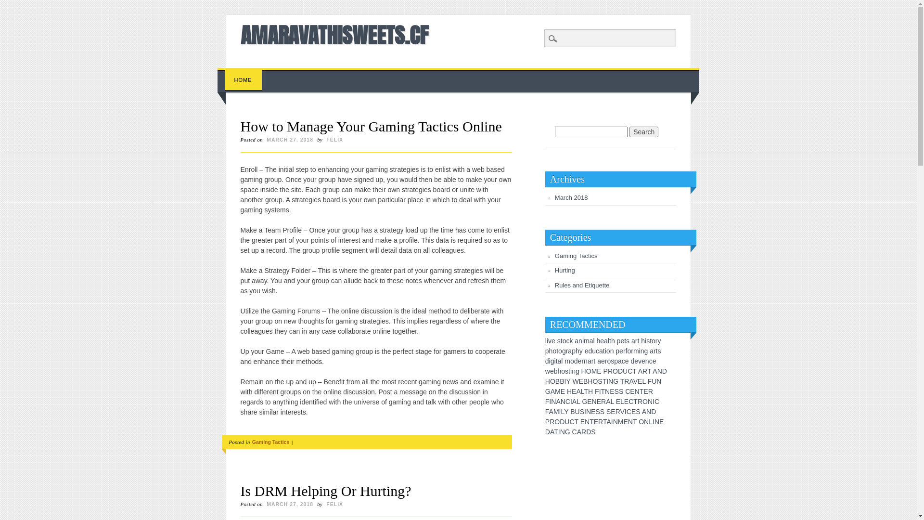  Describe the element at coordinates (582, 361) in the screenshot. I see `r` at that location.